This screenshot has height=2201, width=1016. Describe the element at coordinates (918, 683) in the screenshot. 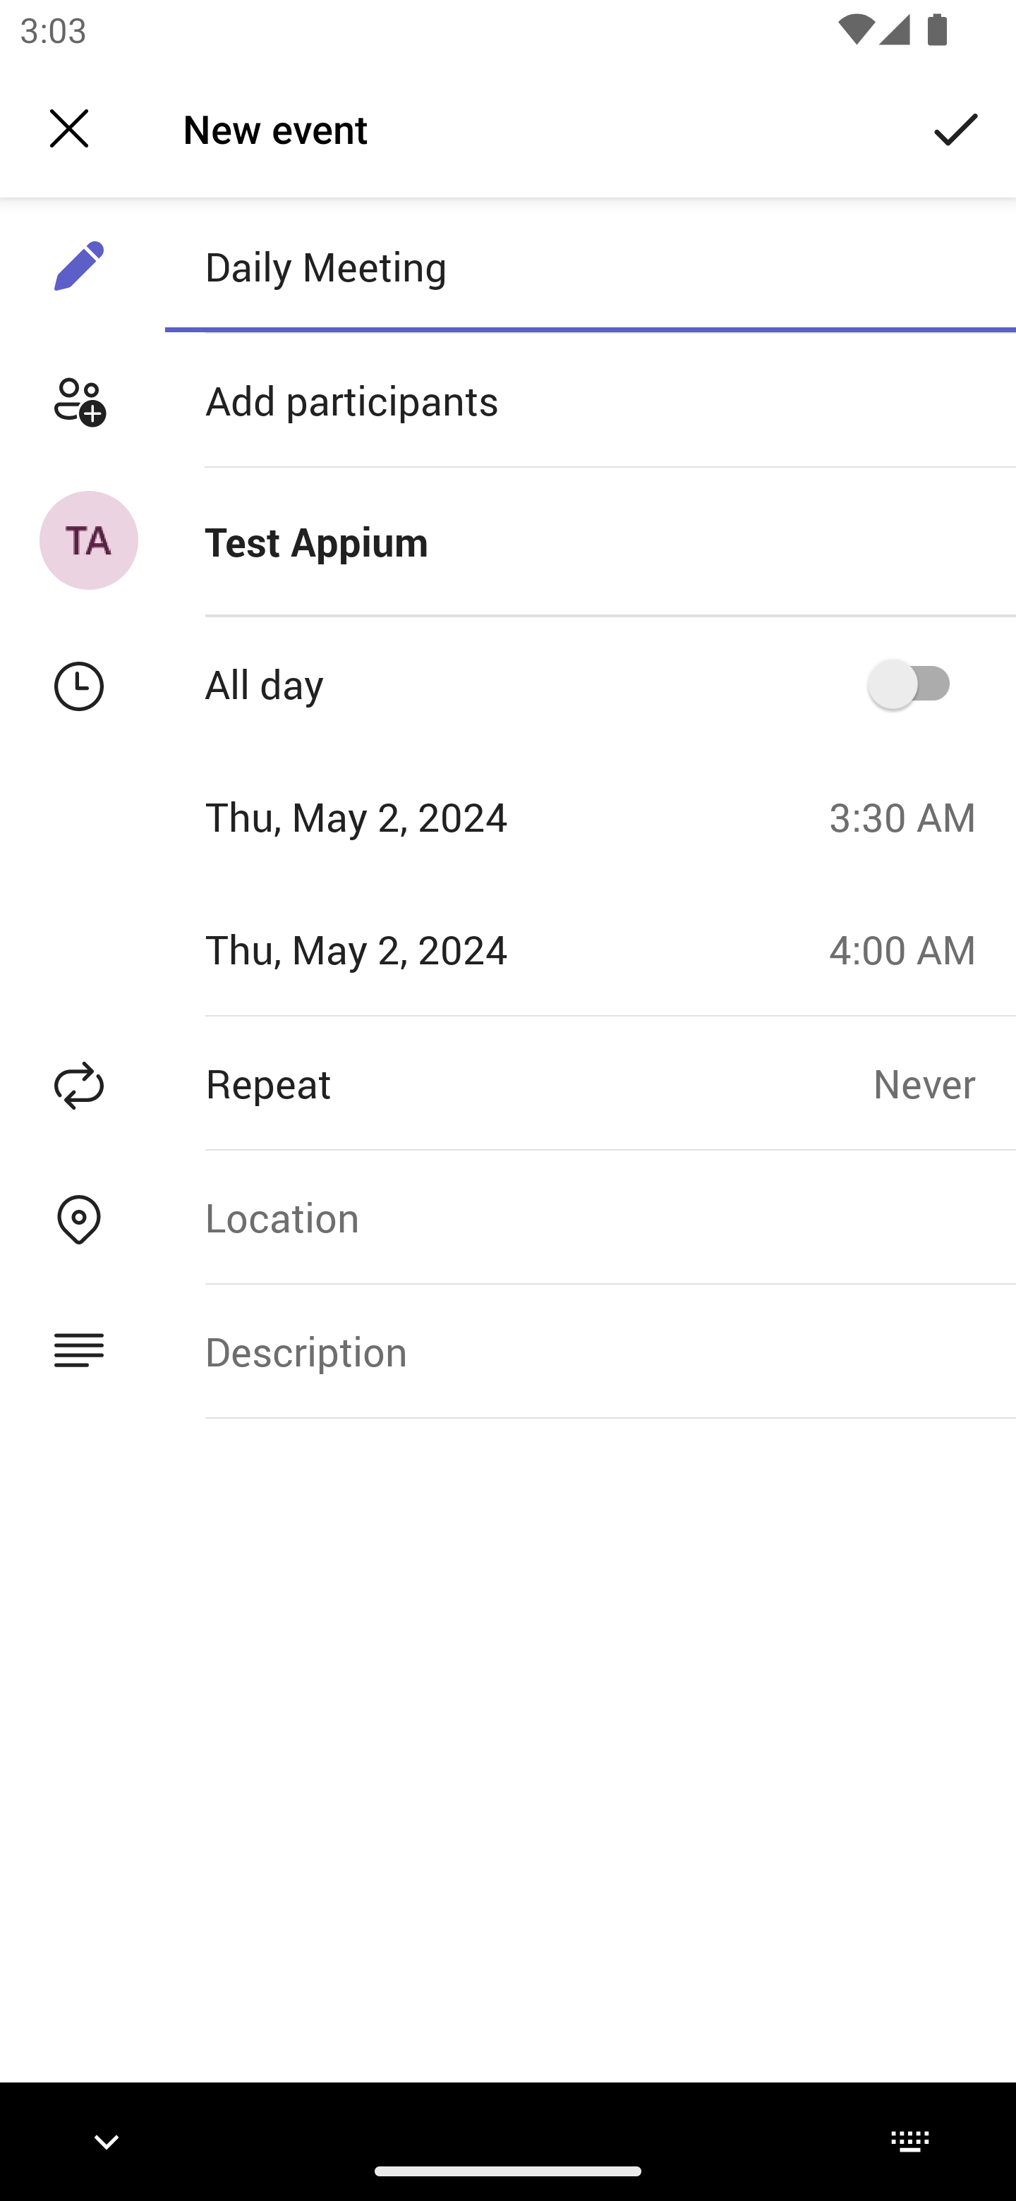

I see `All day` at that location.